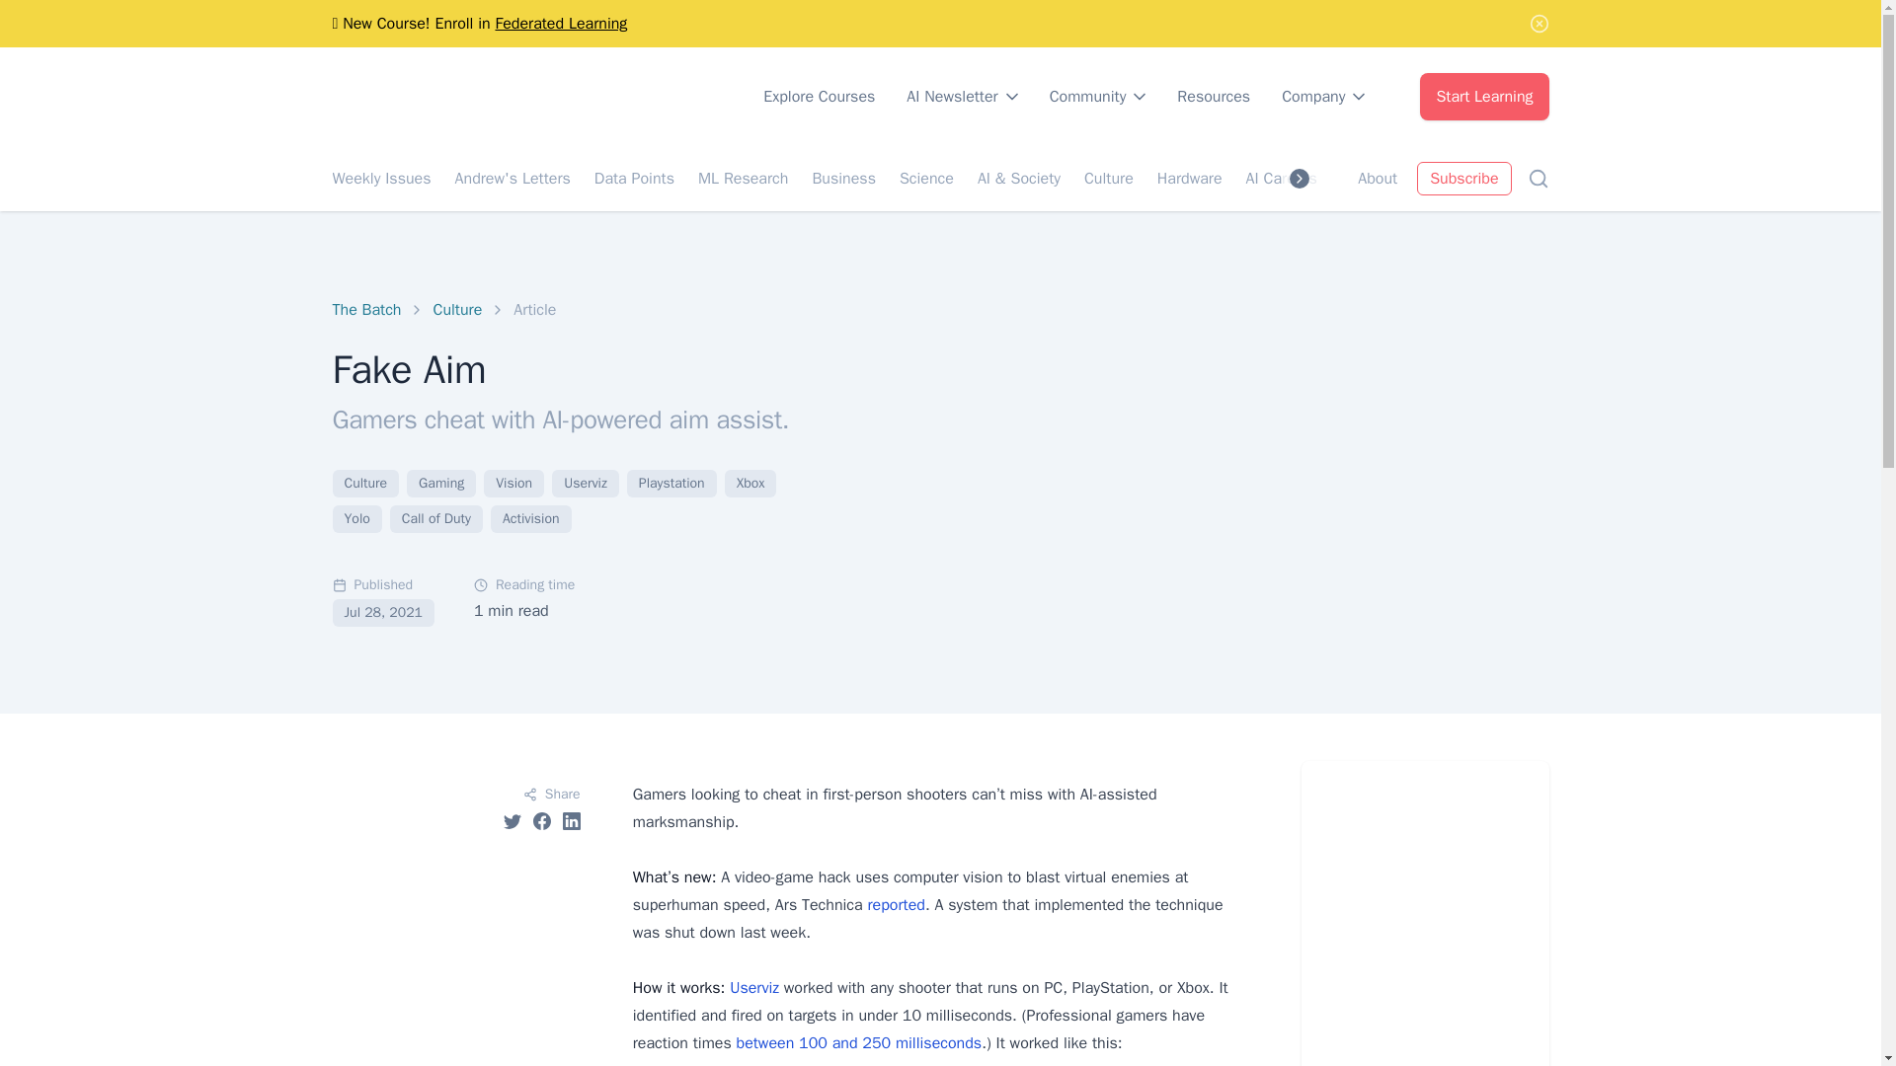 Image resolution: width=1896 pixels, height=1066 pixels. Describe the element at coordinates (512, 178) in the screenshot. I see `Andrew's Letters` at that location.